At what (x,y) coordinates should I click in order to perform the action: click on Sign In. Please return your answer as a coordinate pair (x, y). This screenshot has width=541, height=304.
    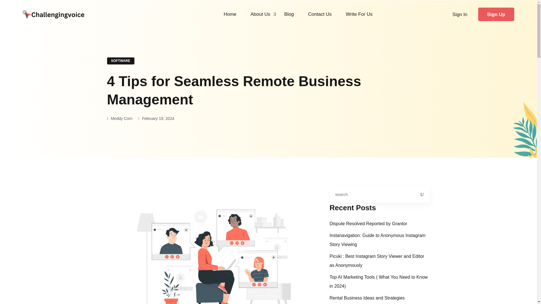
    Looking at the image, I should click on (460, 14).